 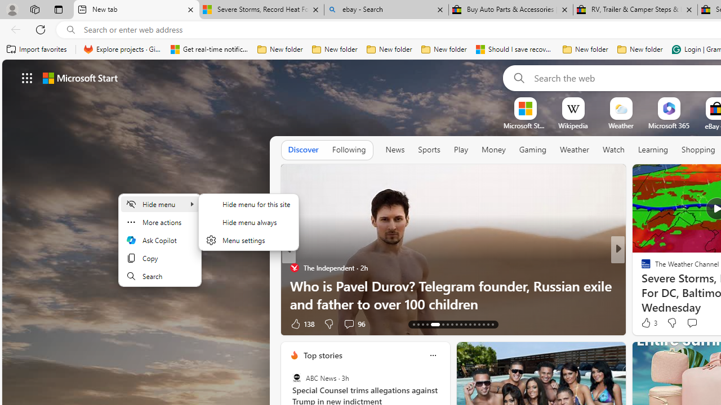 What do you see at coordinates (662, 286) in the screenshot?
I see `Forge of Empires` at bounding box center [662, 286].